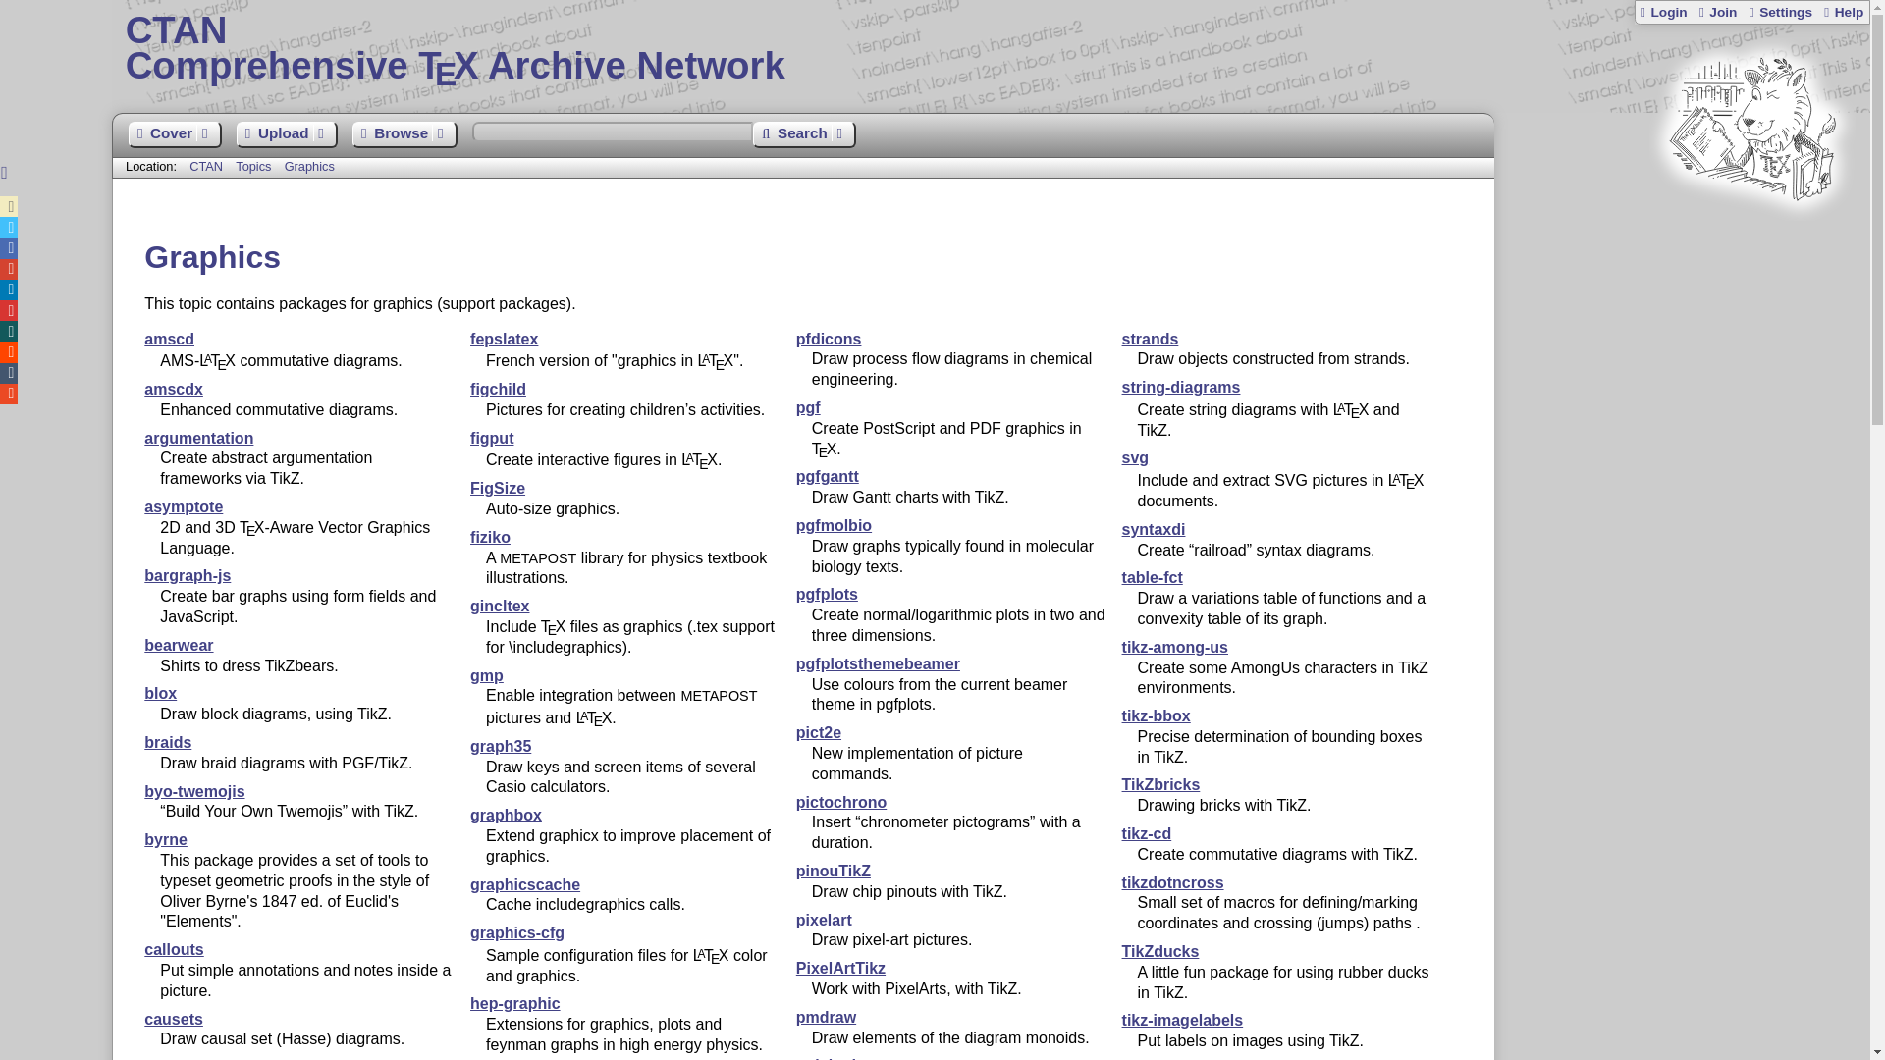 This screenshot has width=1885, height=1060. Describe the element at coordinates (1663, 12) in the screenshot. I see `Login with your personal account` at that location.